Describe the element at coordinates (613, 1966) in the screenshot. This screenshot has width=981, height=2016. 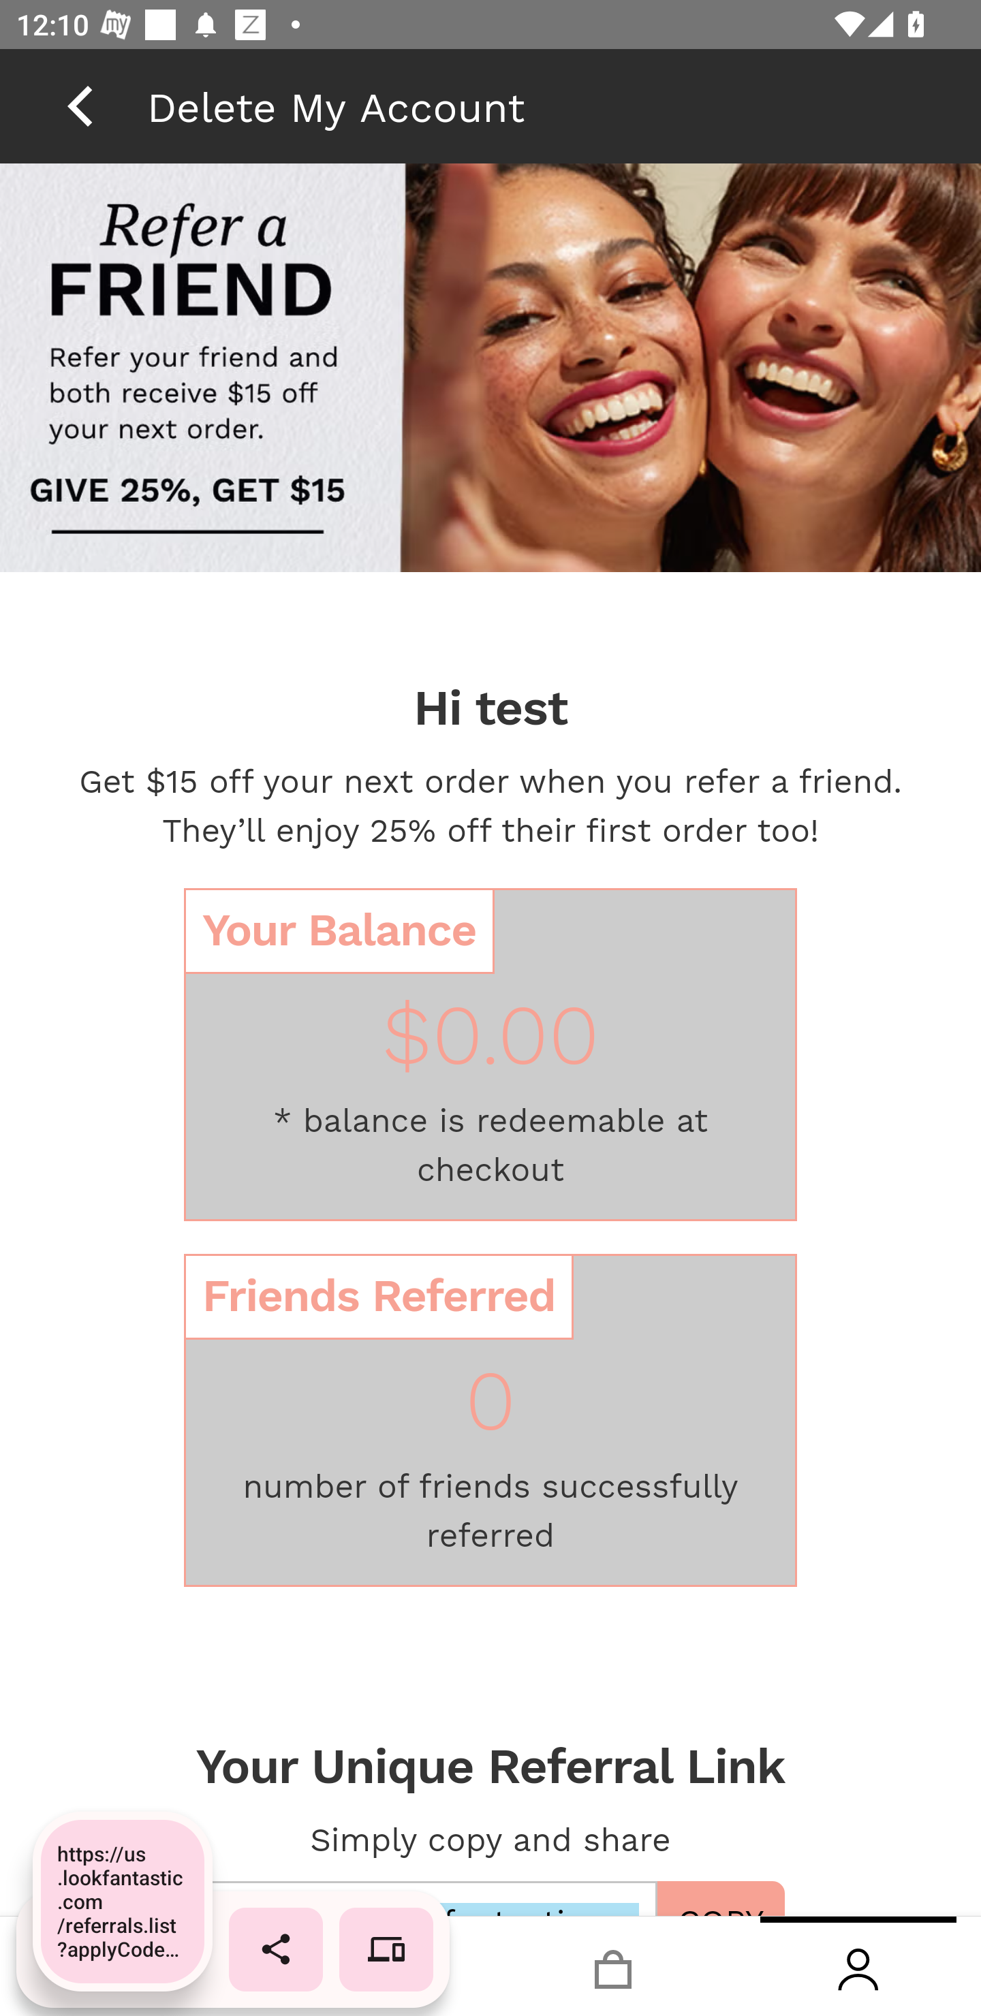
I see `Basket, tab, 3 of 4` at that location.